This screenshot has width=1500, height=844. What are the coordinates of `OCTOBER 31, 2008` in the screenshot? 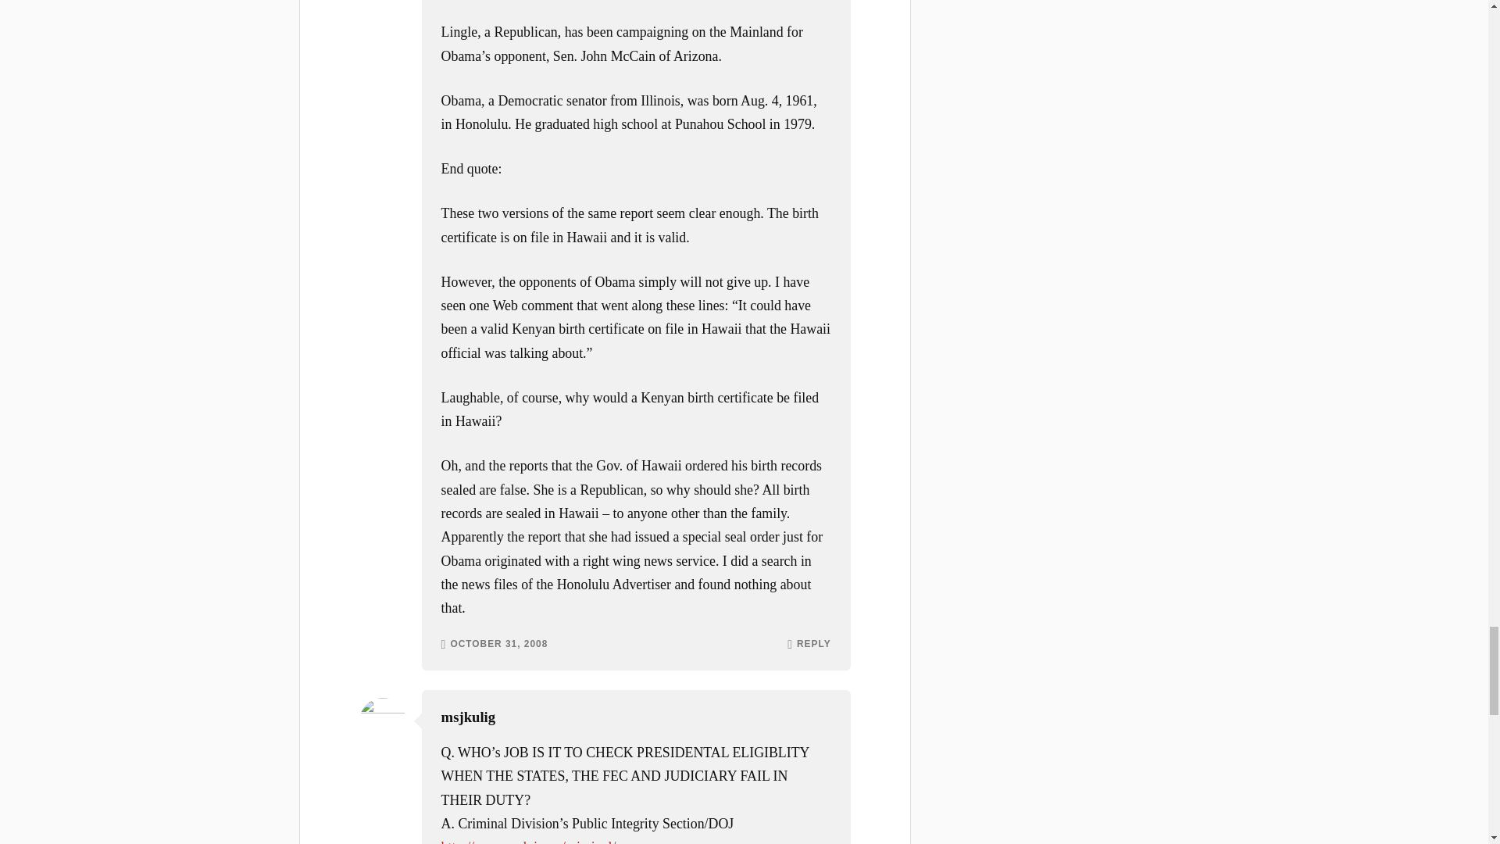 It's located at (498, 644).